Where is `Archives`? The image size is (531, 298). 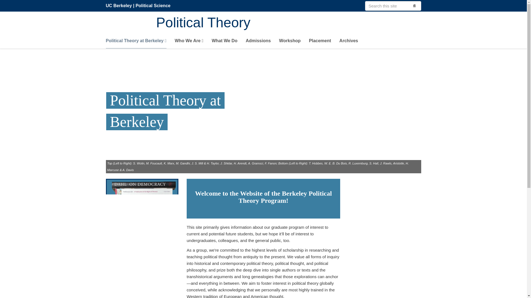
Archives is located at coordinates (348, 42).